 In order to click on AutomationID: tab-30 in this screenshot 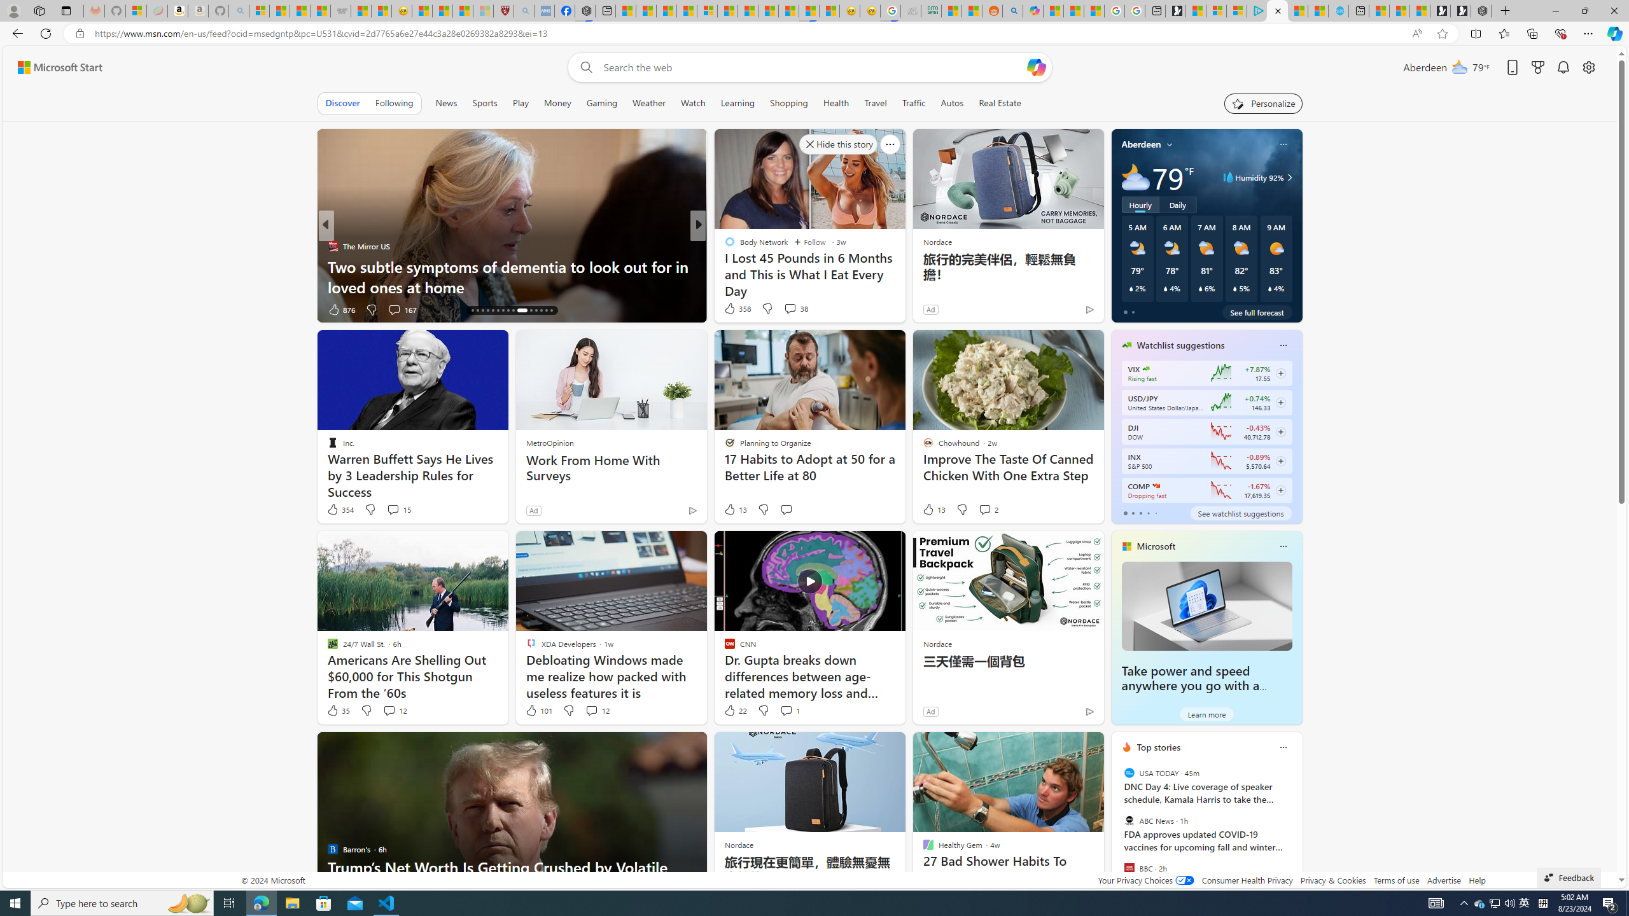, I will do `click(551, 310)`.